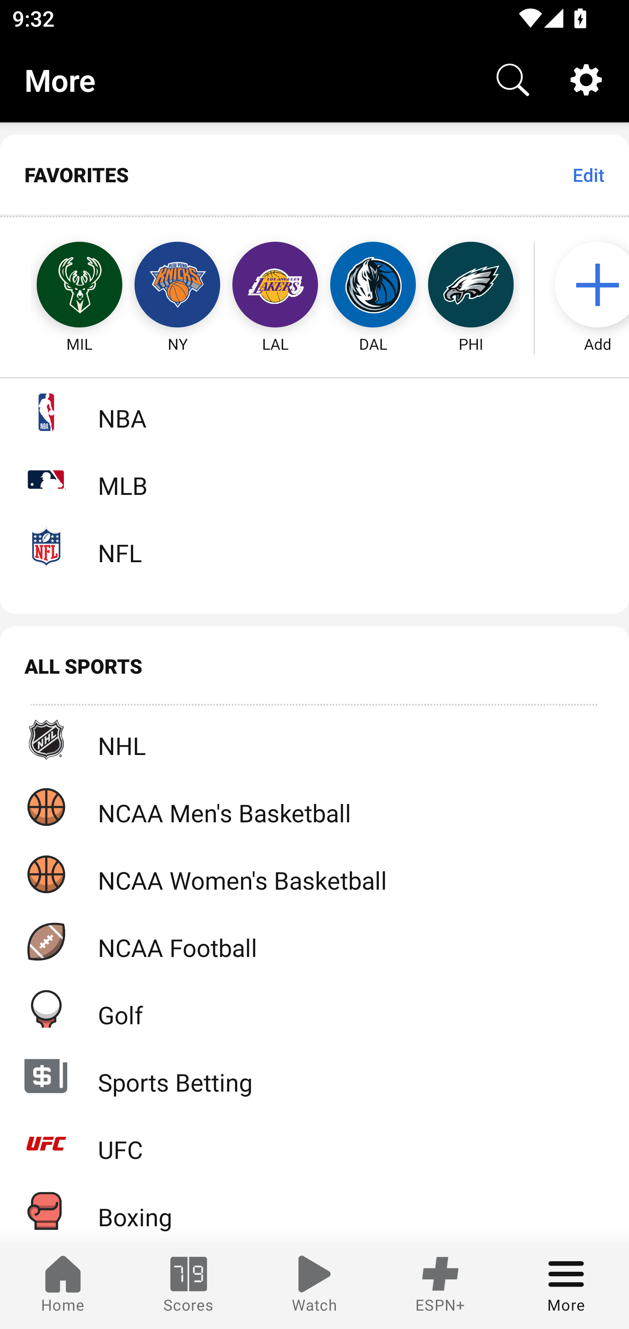  What do you see at coordinates (588, 175) in the screenshot?
I see `Edit` at bounding box center [588, 175].